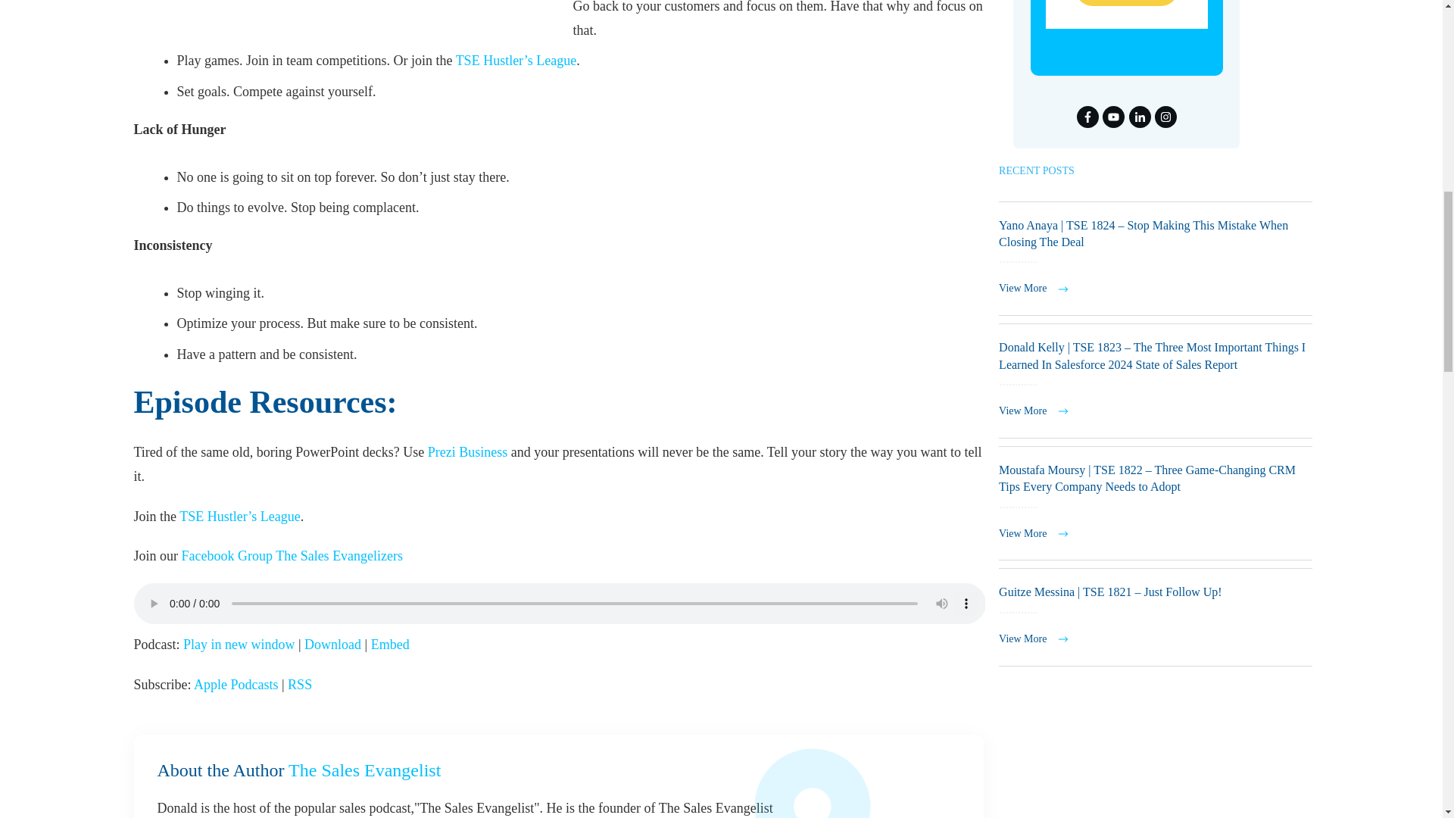 The image size is (1454, 818). What do you see at coordinates (300, 685) in the screenshot?
I see `Subscribe via RSS` at bounding box center [300, 685].